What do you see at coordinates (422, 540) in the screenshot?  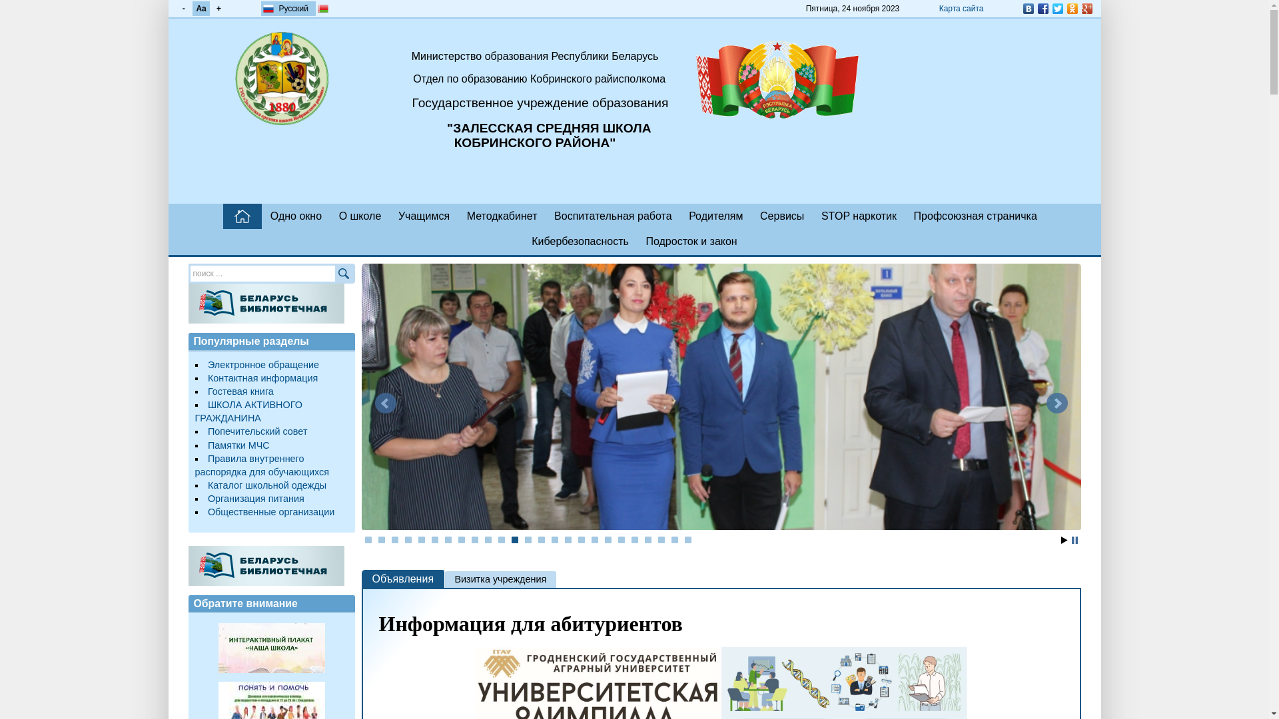 I see `5` at bounding box center [422, 540].